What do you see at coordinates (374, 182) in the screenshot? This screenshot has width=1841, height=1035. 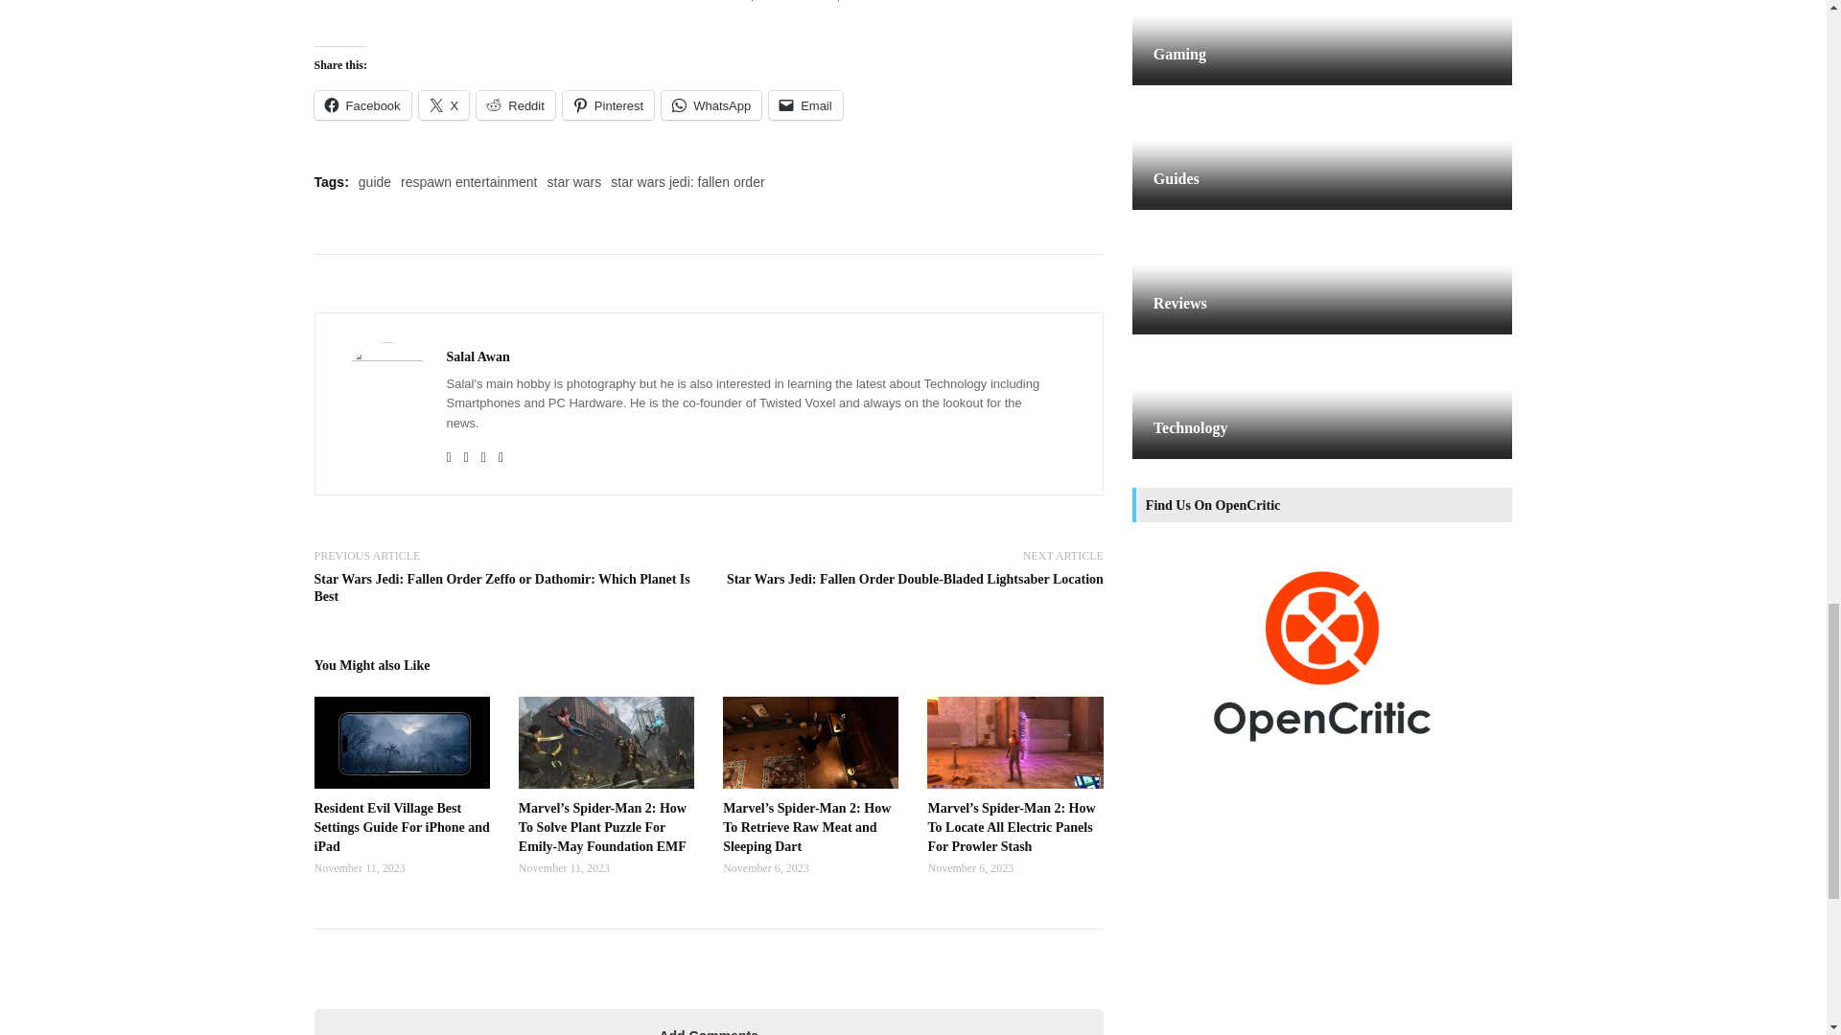 I see `guide` at bounding box center [374, 182].